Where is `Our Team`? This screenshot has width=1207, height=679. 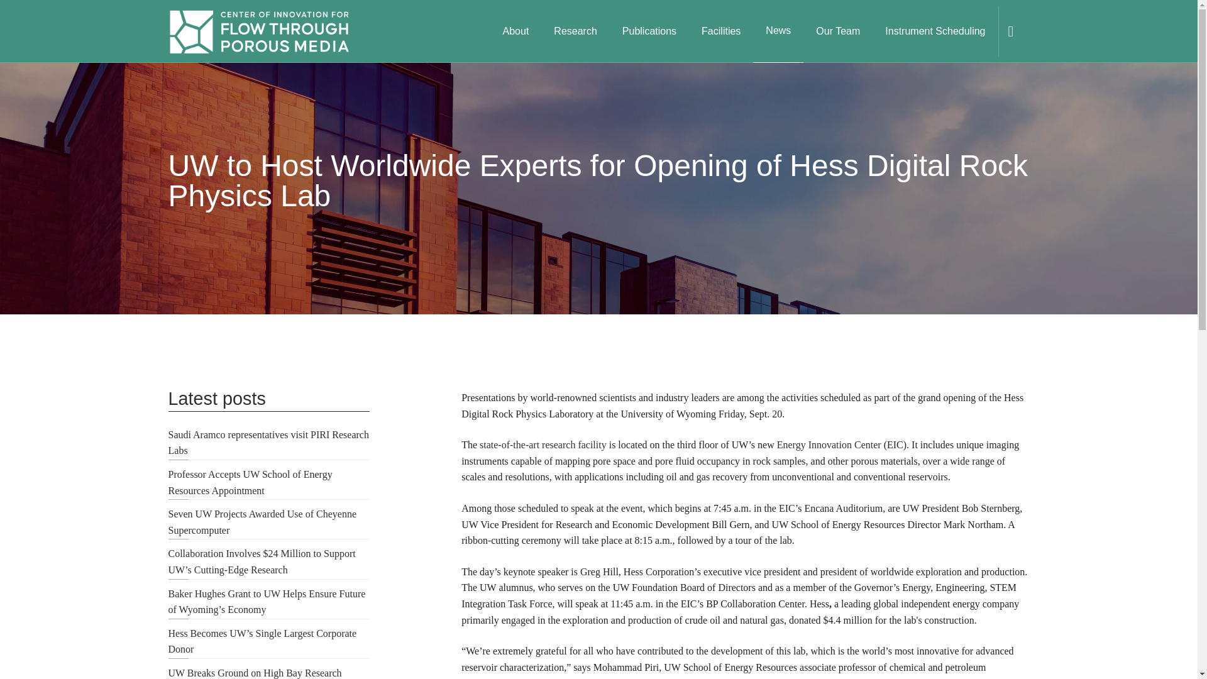 Our Team is located at coordinates (838, 31).